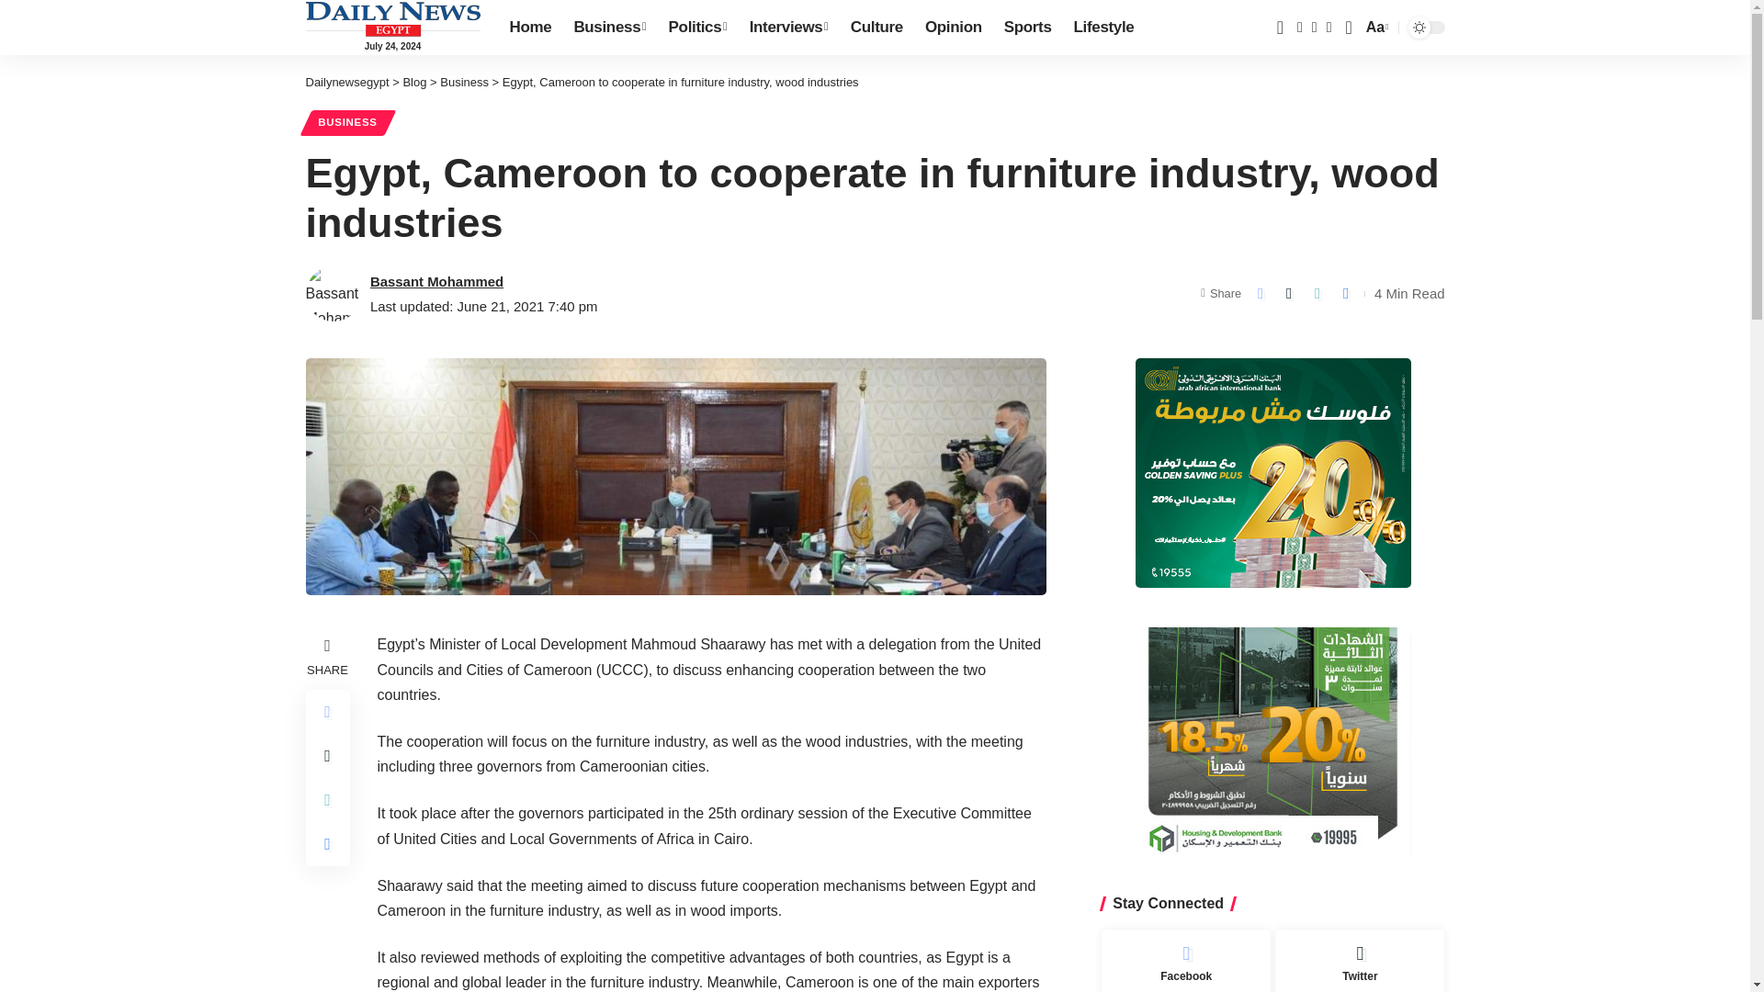  Describe the element at coordinates (953, 28) in the screenshot. I see `Opinion` at that location.